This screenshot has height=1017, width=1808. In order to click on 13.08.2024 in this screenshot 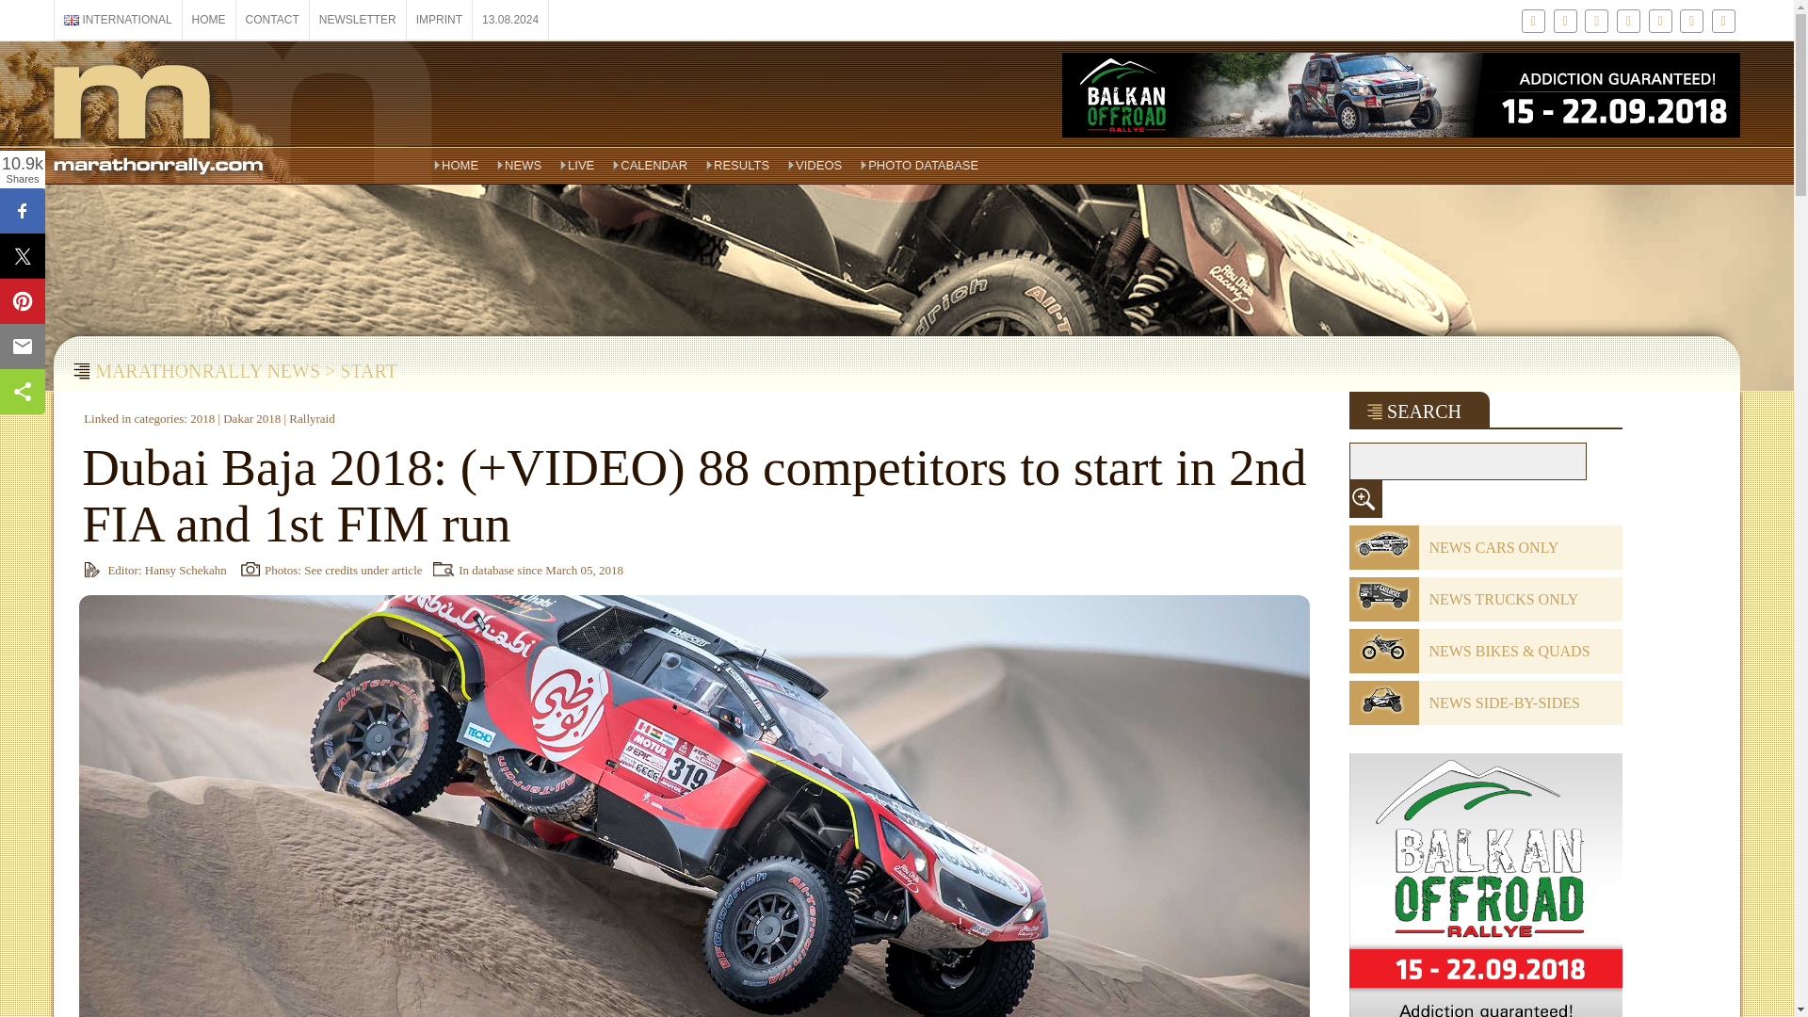, I will do `click(509, 20)`.